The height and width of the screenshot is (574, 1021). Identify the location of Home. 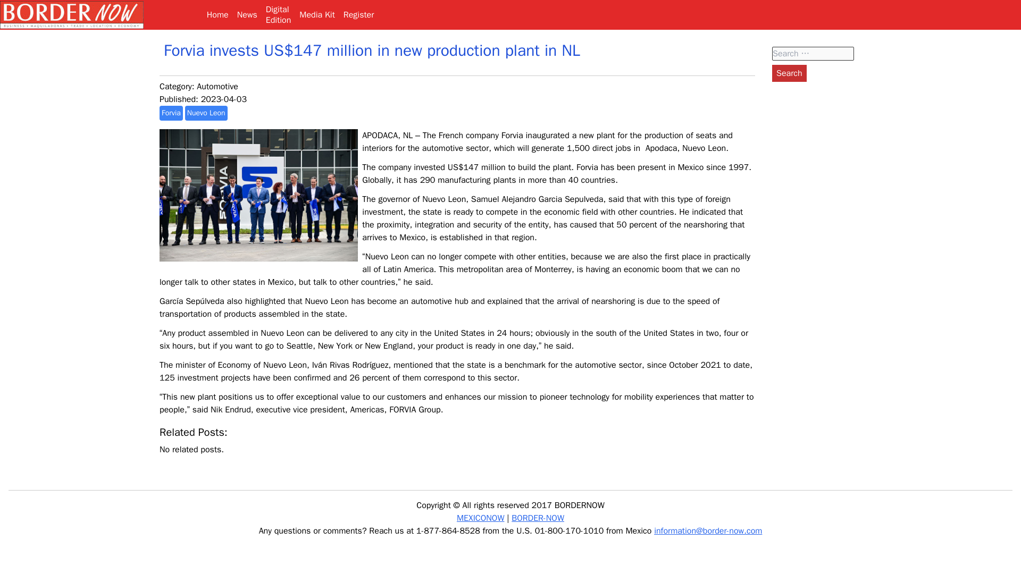
(171, 113).